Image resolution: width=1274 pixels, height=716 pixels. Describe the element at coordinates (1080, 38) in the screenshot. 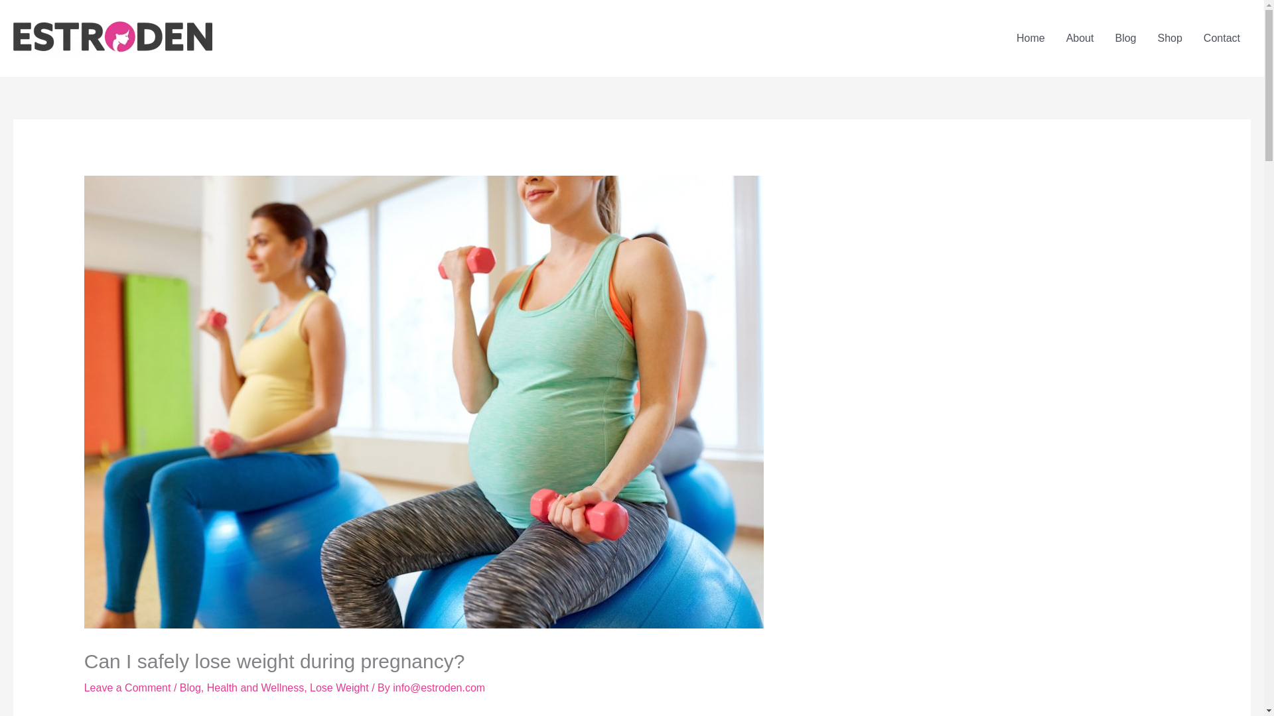

I see `About` at that location.